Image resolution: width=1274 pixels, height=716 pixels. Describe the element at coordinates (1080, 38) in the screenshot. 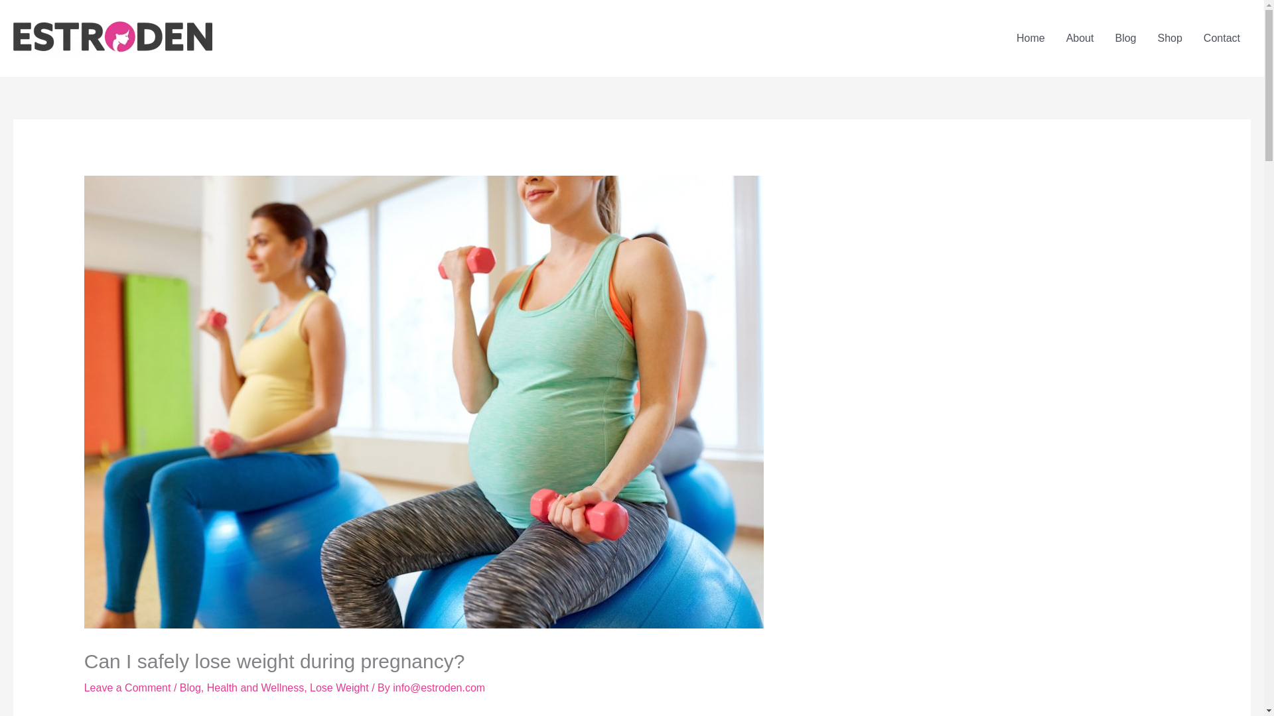

I see `About` at that location.